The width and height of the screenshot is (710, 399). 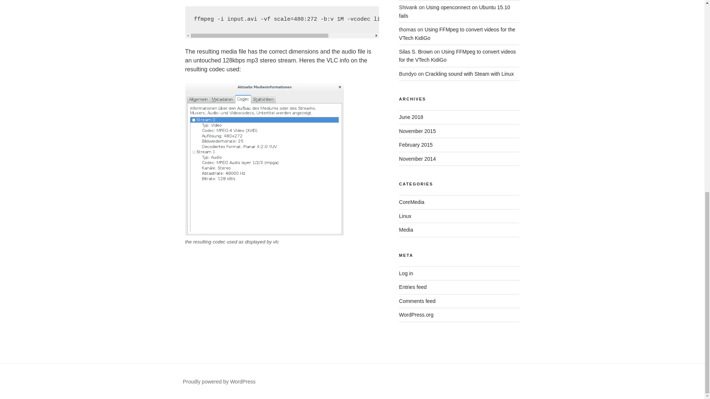 What do you see at coordinates (470, 74) in the screenshot?
I see `Crackling sound with Steam with Linux` at bounding box center [470, 74].